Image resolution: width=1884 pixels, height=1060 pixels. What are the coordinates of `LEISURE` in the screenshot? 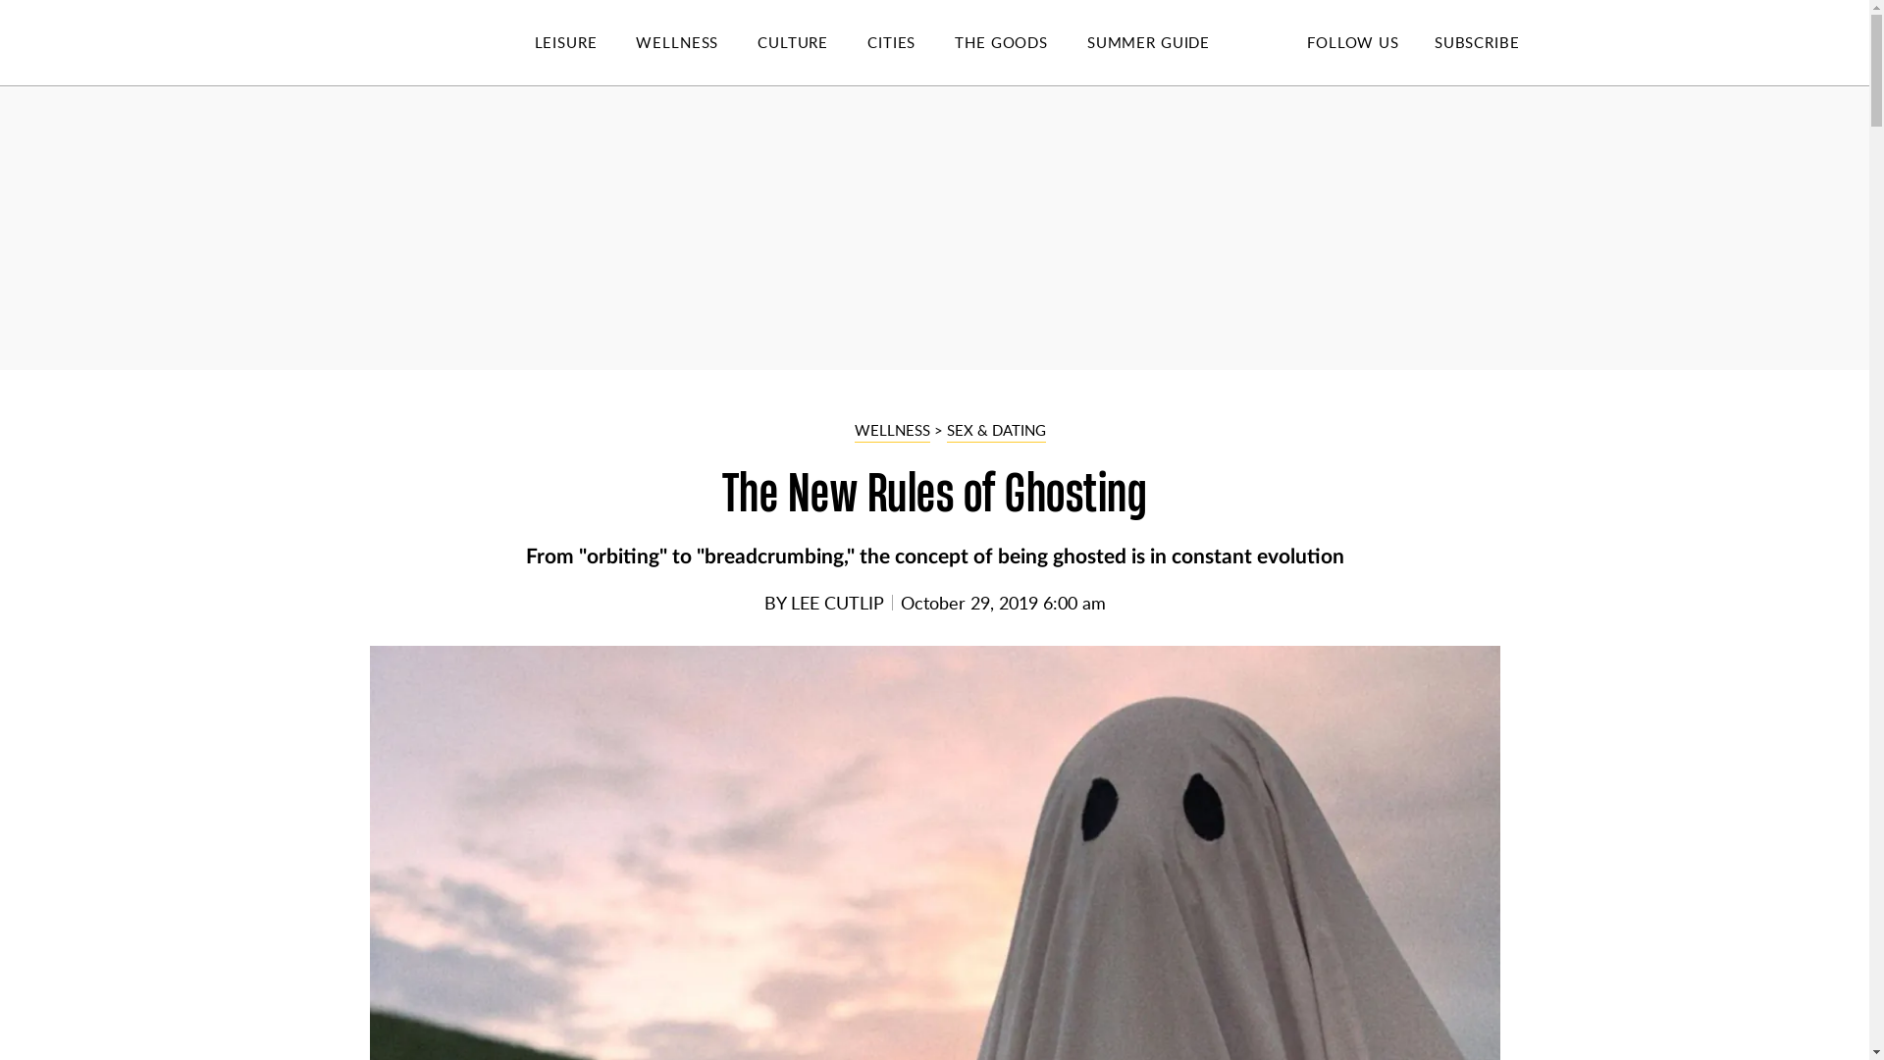 It's located at (585, 43).